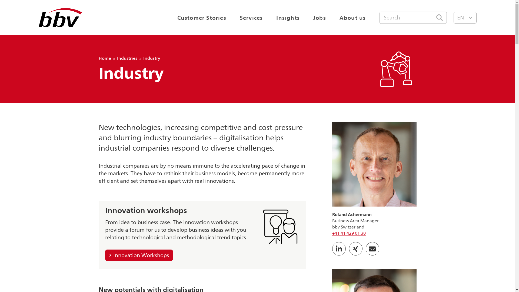 This screenshot has height=292, width=519. Describe the element at coordinates (465, 18) in the screenshot. I see `EN` at that location.